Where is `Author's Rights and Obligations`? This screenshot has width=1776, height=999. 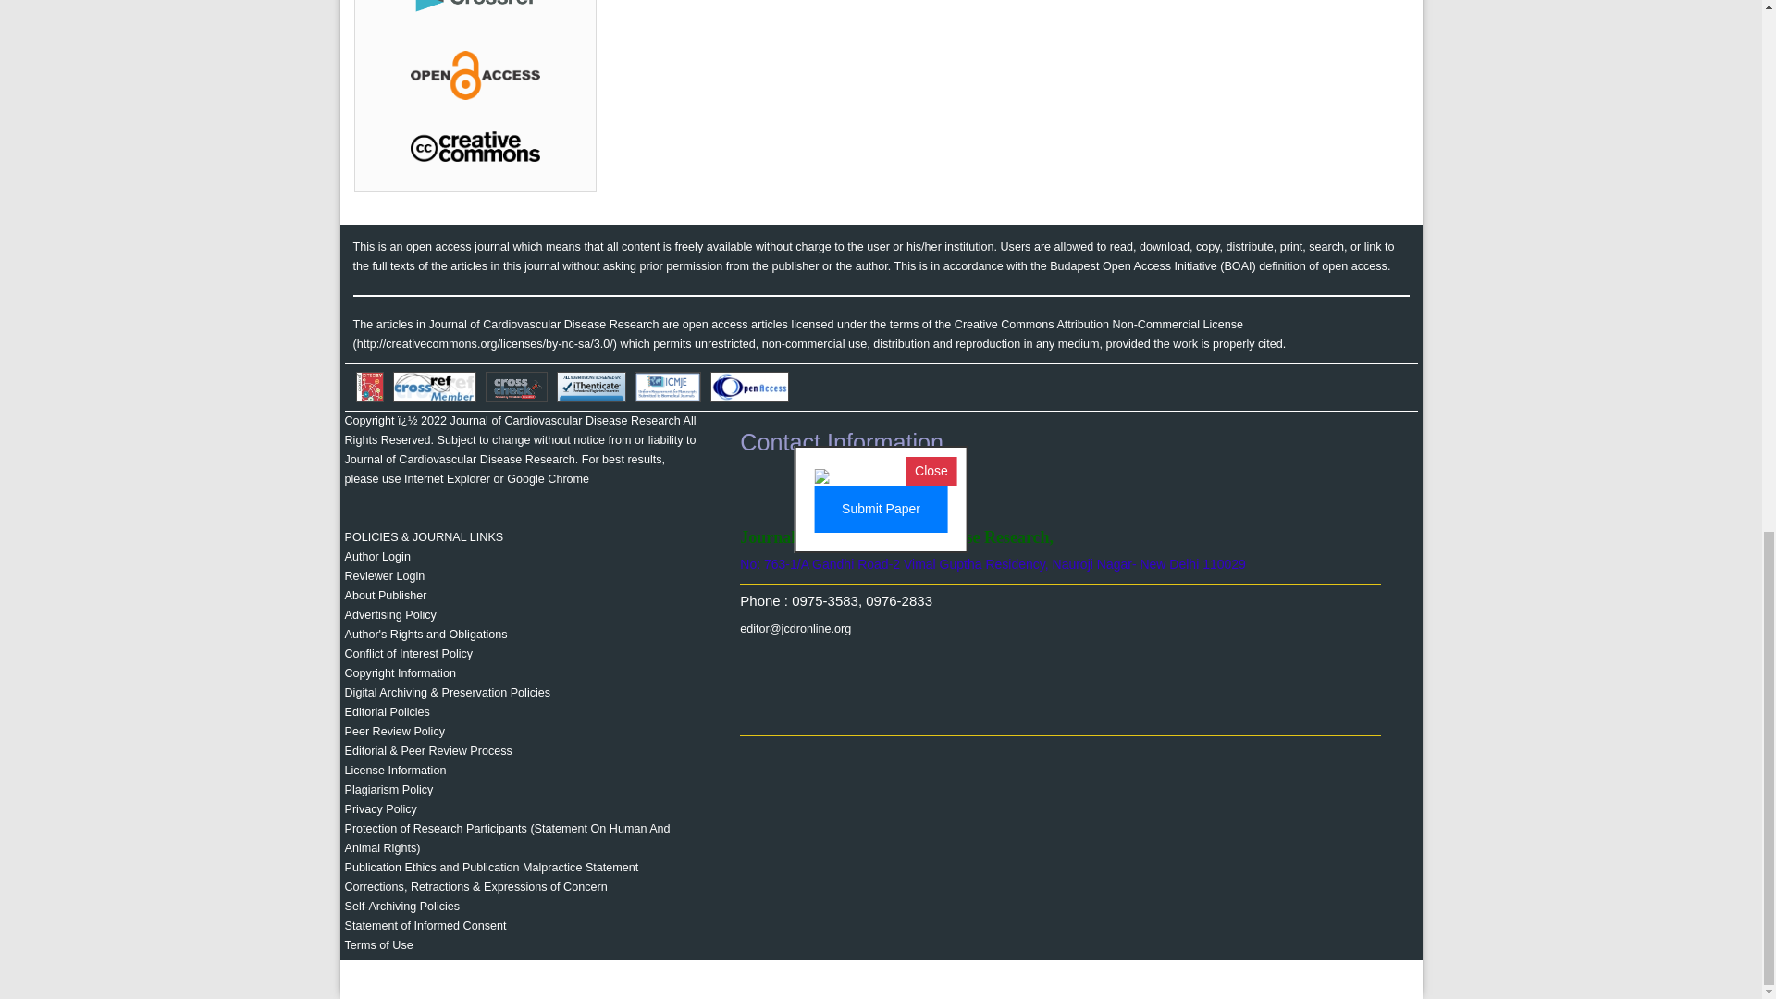 Author's Rights and Obligations is located at coordinates (425, 635).